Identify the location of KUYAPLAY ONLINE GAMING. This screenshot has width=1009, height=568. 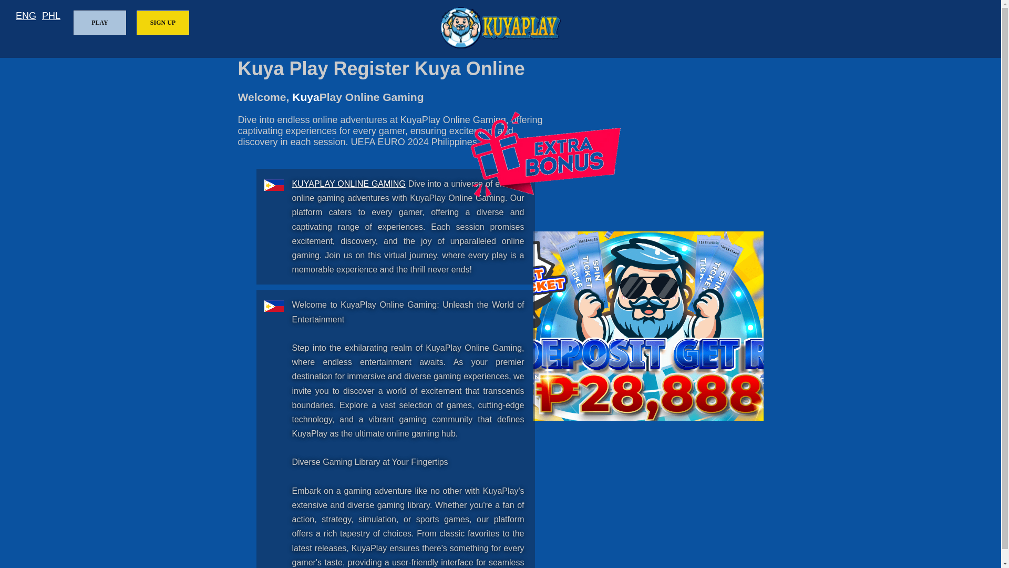
(349, 184).